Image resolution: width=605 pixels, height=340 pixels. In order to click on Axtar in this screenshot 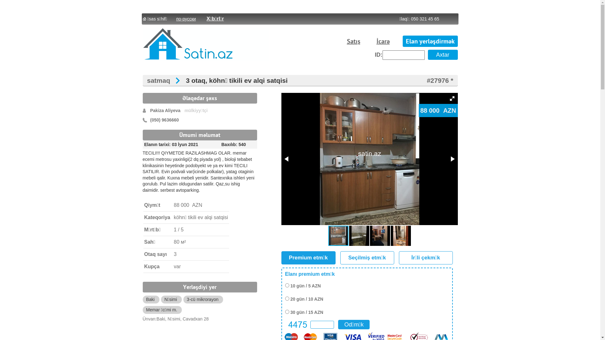, I will do `click(443, 55)`.